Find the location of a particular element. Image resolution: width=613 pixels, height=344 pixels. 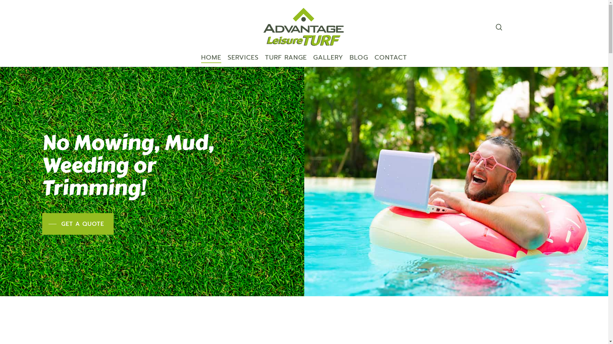

CONTACT is located at coordinates (391, 61).